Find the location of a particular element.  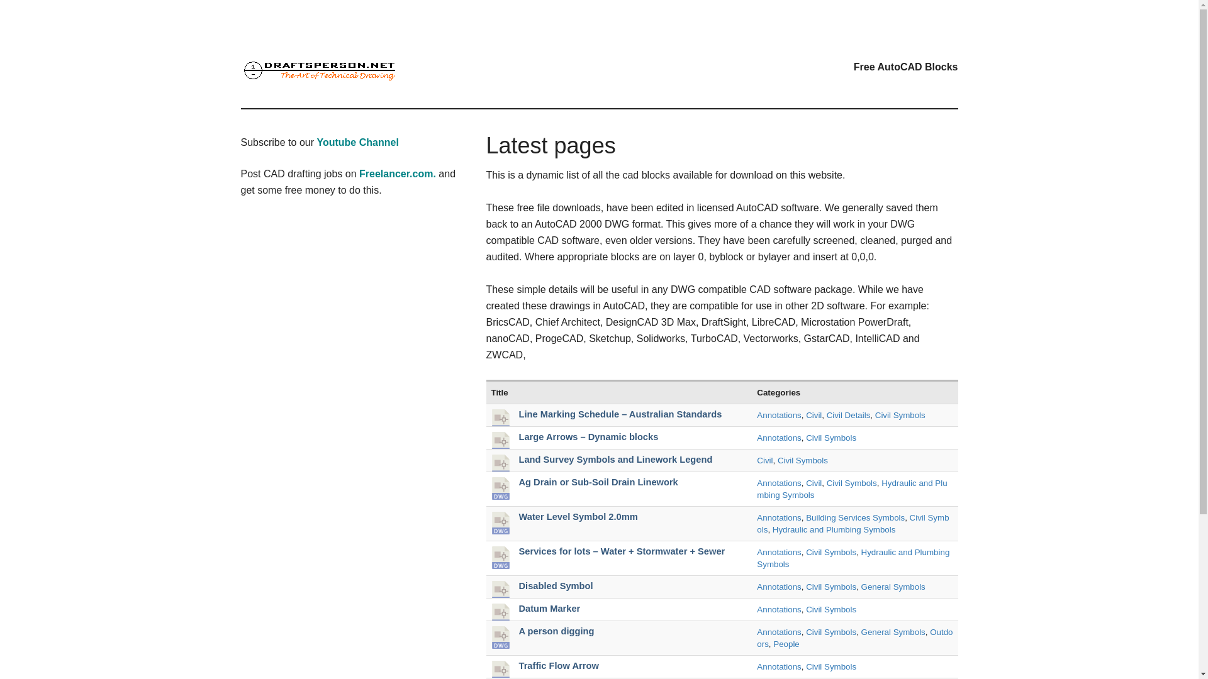

Civil Symbols is located at coordinates (830, 552).